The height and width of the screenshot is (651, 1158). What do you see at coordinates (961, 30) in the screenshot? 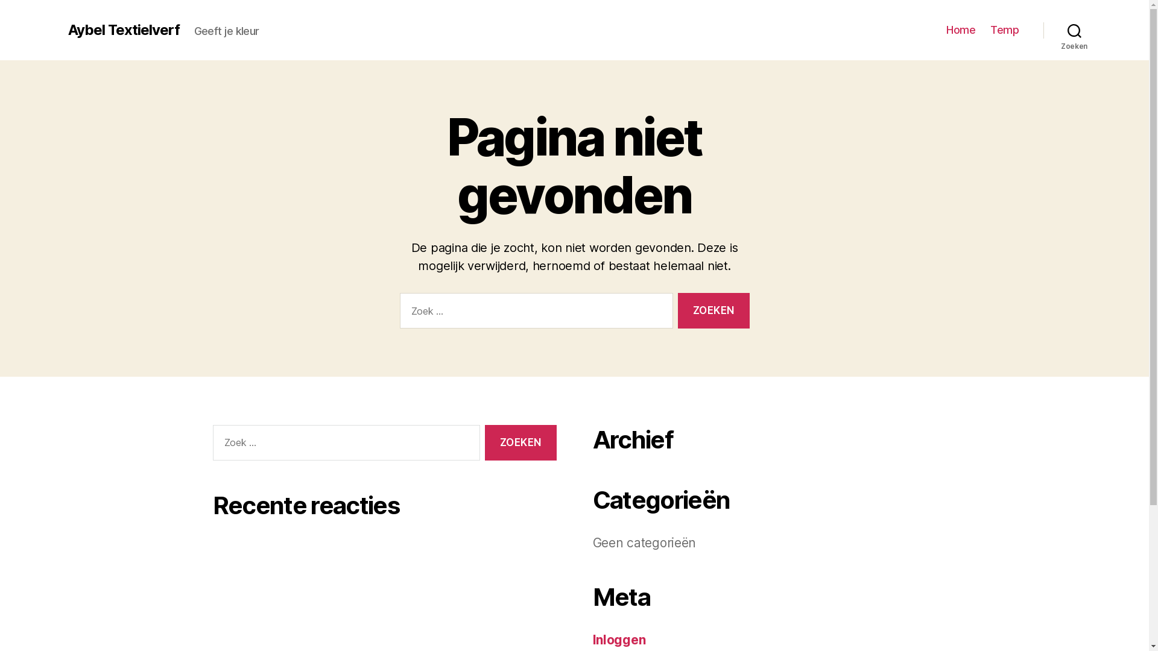
I see `Home` at bounding box center [961, 30].